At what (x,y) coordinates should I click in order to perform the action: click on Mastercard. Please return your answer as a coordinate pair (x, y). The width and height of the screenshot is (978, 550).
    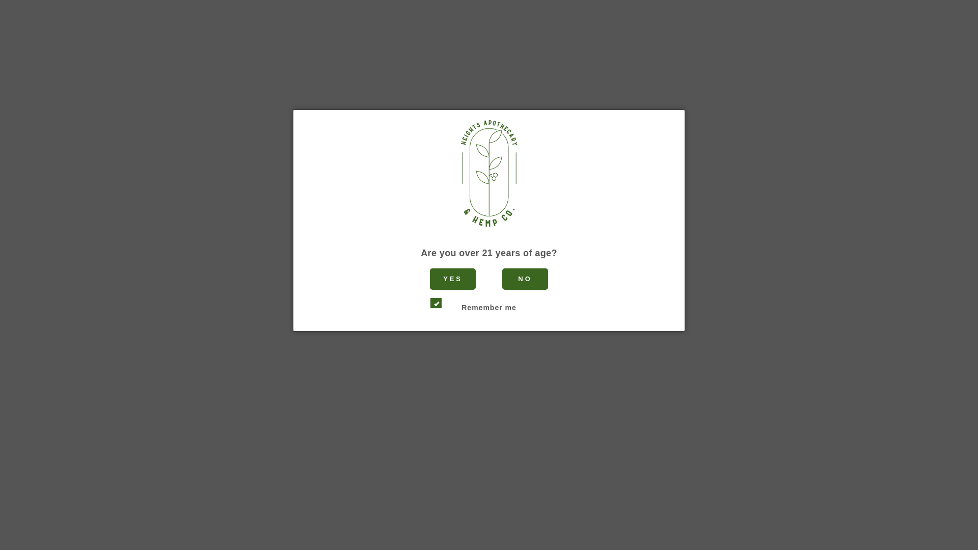
    Looking at the image, I should click on (528, 471).